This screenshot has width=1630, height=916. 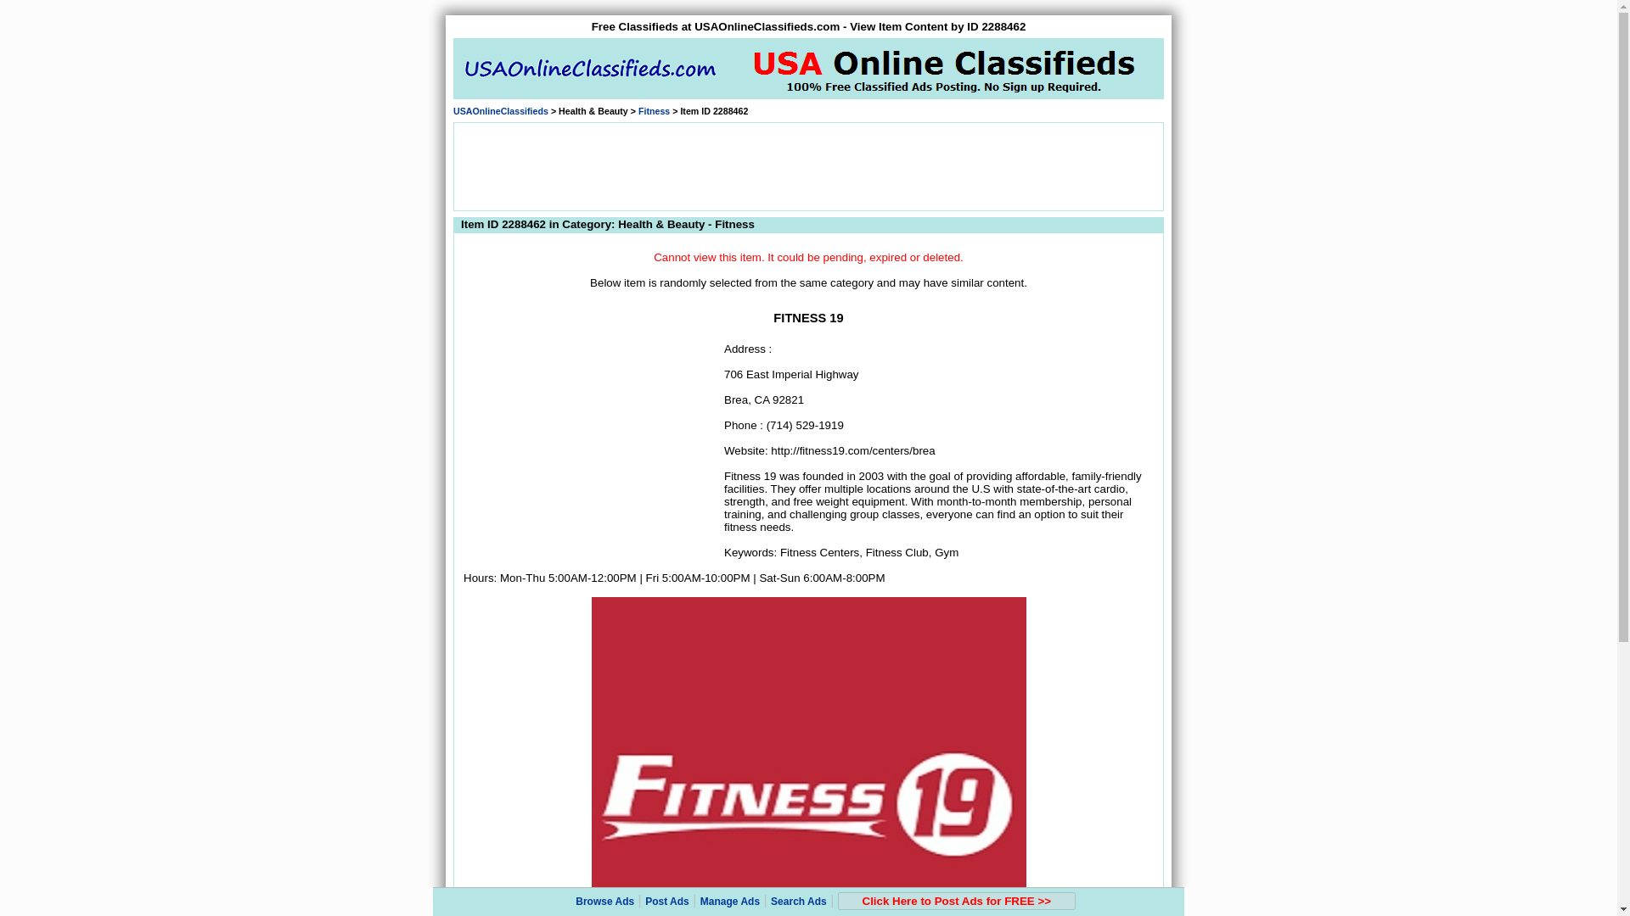 What do you see at coordinates (667, 902) in the screenshot?
I see `Post Ads` at bounding box center [667, 902].